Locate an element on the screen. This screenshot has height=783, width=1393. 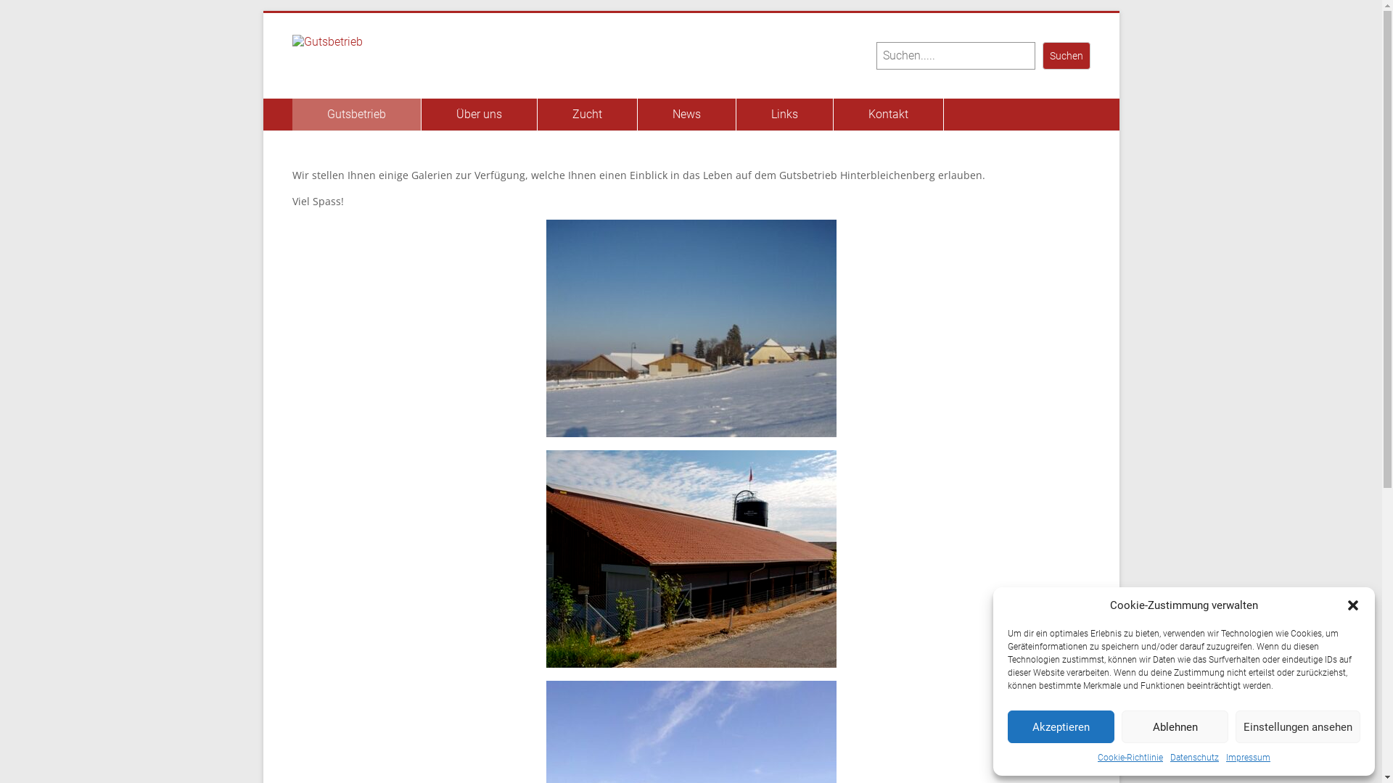
Links is located at coordinates (784, 115).